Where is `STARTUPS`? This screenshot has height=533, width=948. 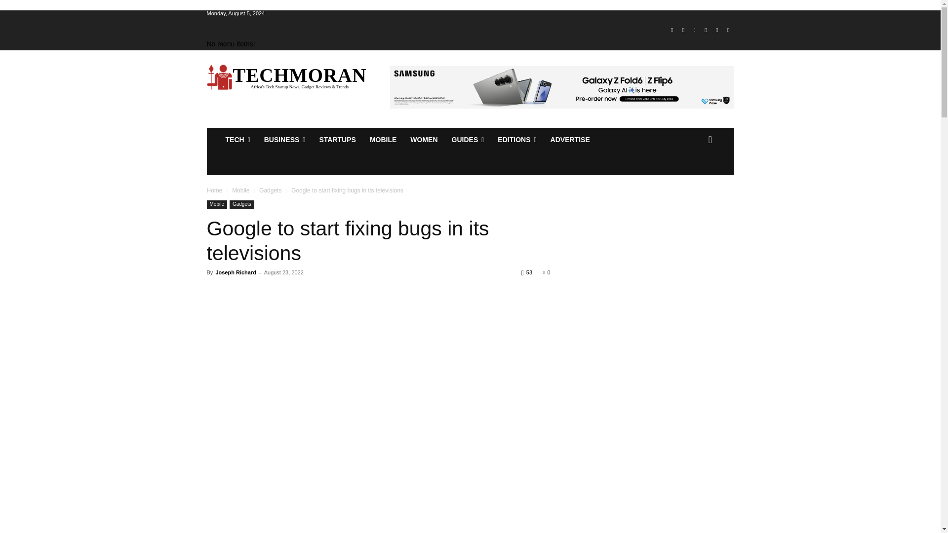
STARTUPS is located at coordinates (337, 139).